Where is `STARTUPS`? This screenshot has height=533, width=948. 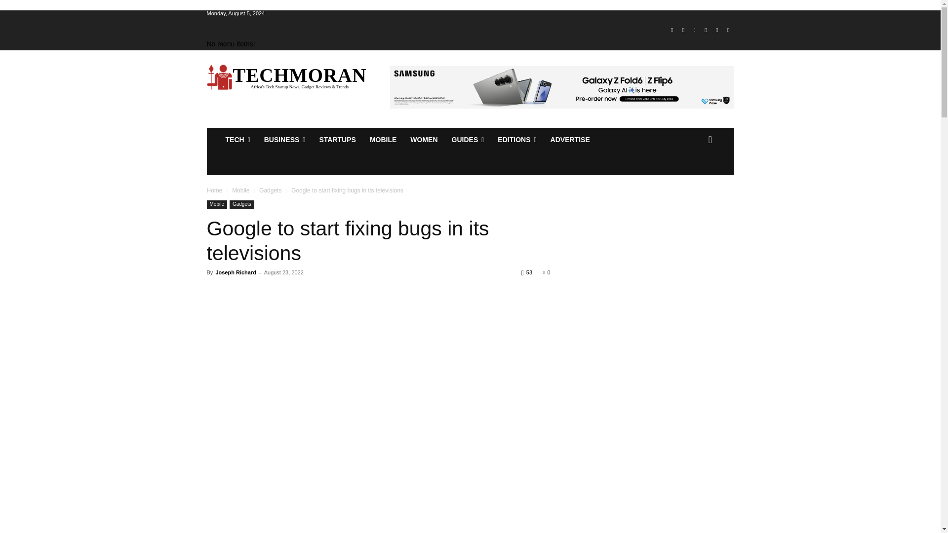
STARTUPS is located at coordinates (337, 139).